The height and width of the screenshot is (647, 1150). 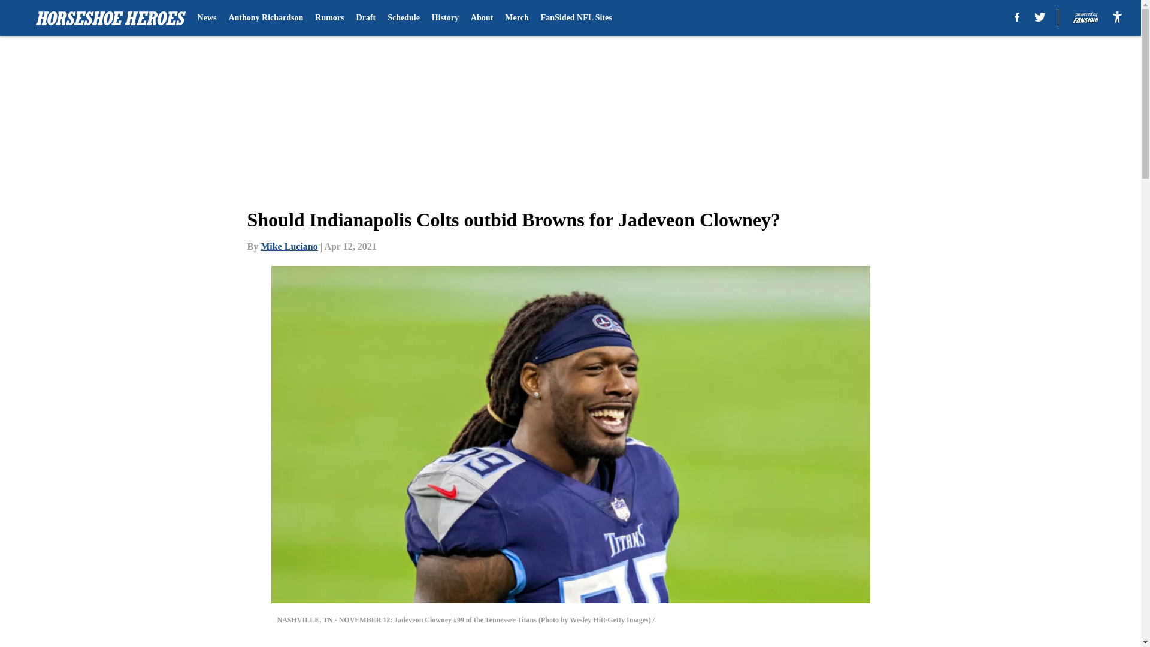 I want to click on Schedule, so click(x=404, y=18).